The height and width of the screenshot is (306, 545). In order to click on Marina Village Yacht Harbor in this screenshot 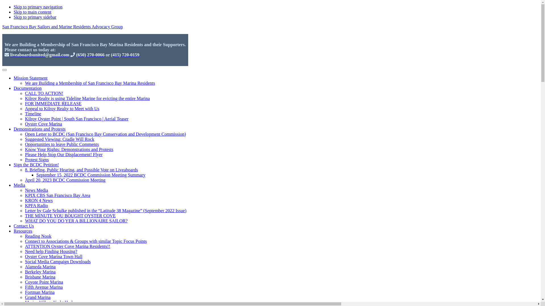, I will do `click(51, 303)`.